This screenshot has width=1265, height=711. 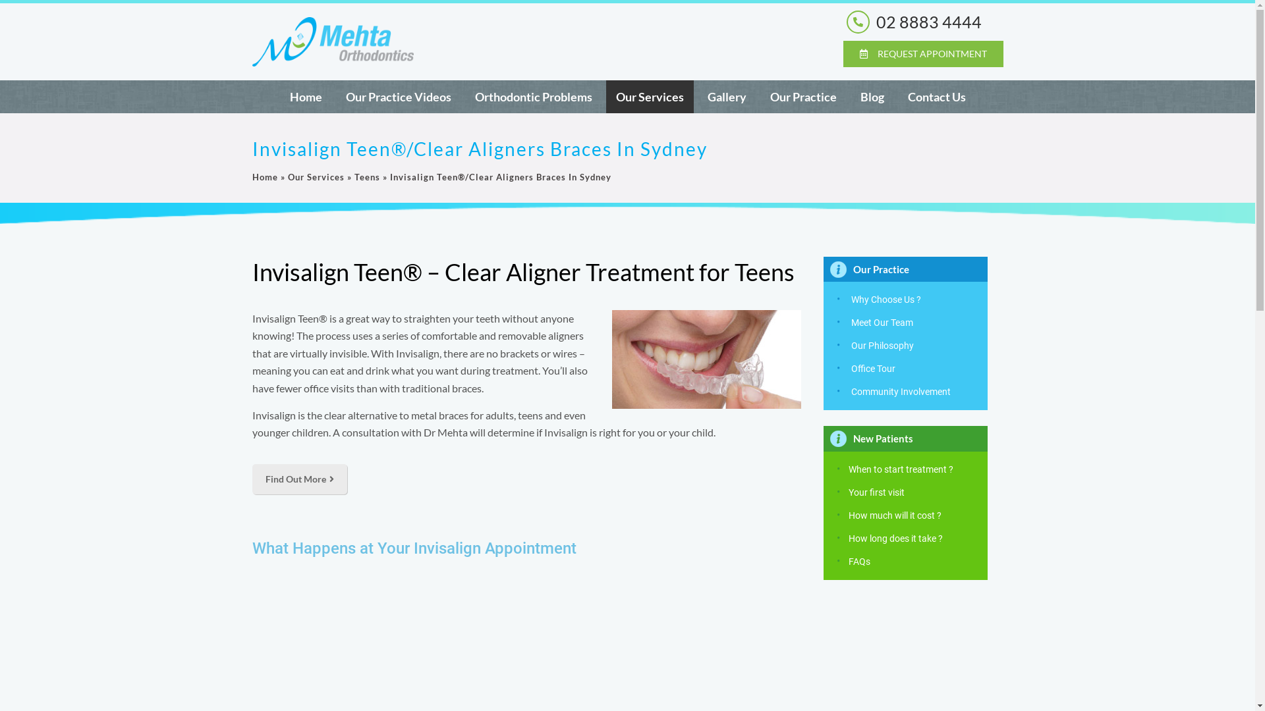 What do you see at coordinates (883, 346) in the screenshot?
I see `Our Philosophy` at bounding box center [883, 346].